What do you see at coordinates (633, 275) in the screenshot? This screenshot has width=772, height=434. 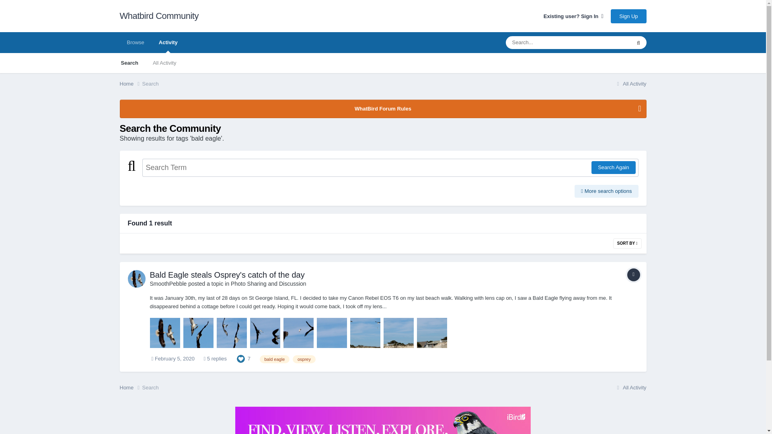 I see `Topic` at bounding box center [633, 275].